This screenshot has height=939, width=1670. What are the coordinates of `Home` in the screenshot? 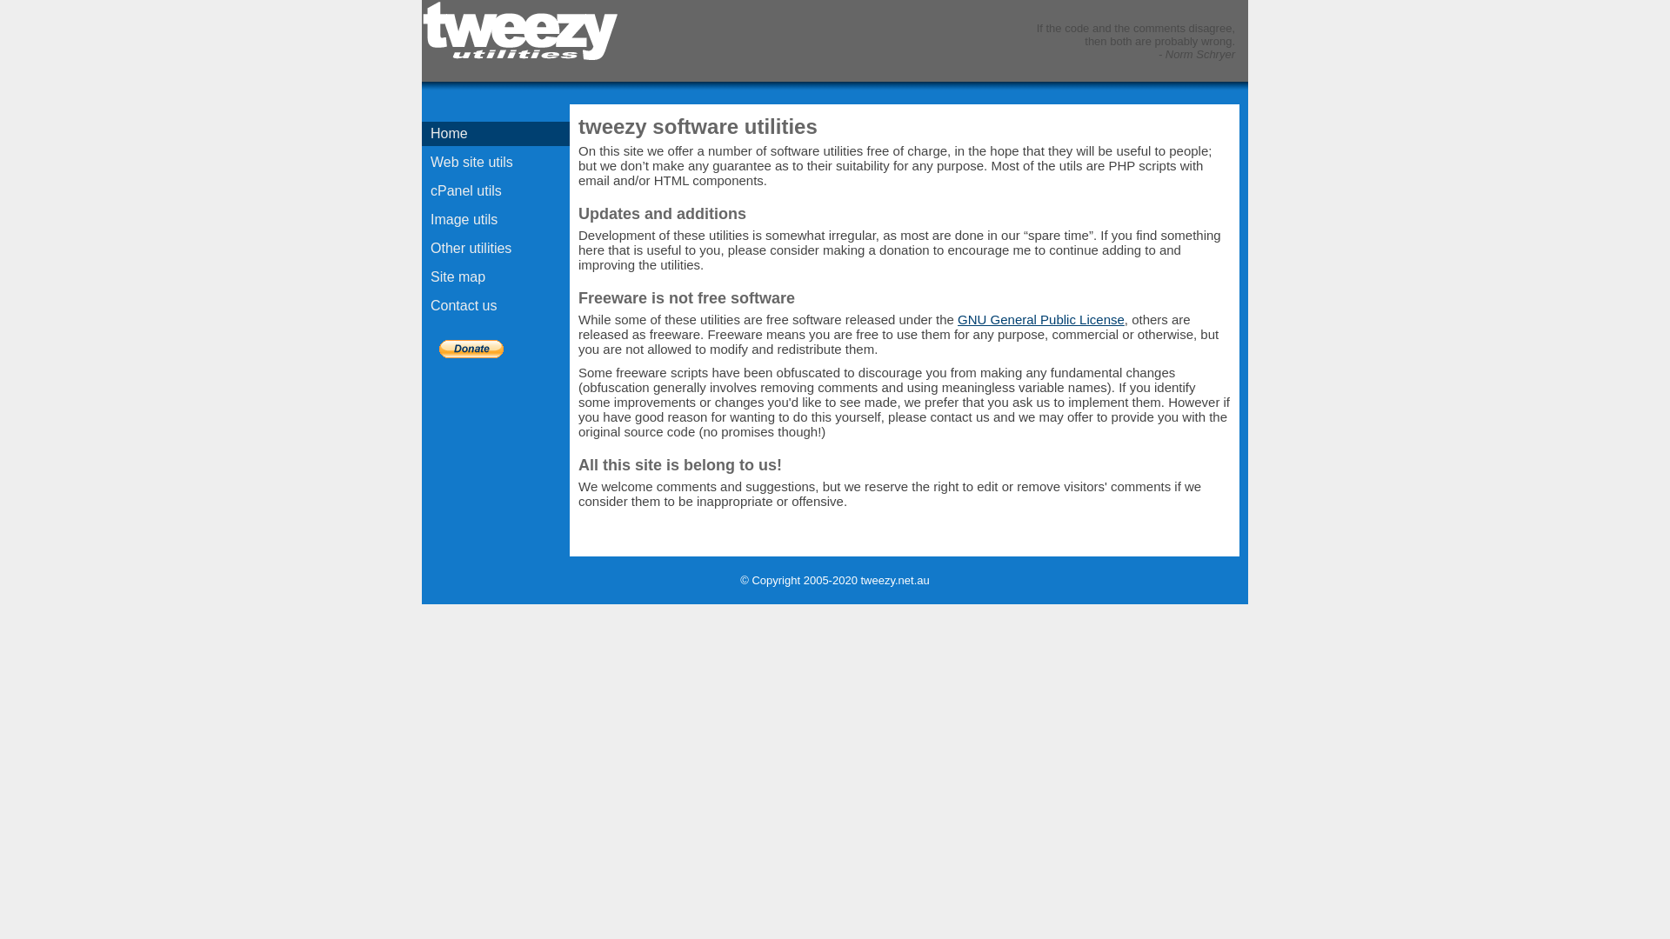 It's located at (496, 134).